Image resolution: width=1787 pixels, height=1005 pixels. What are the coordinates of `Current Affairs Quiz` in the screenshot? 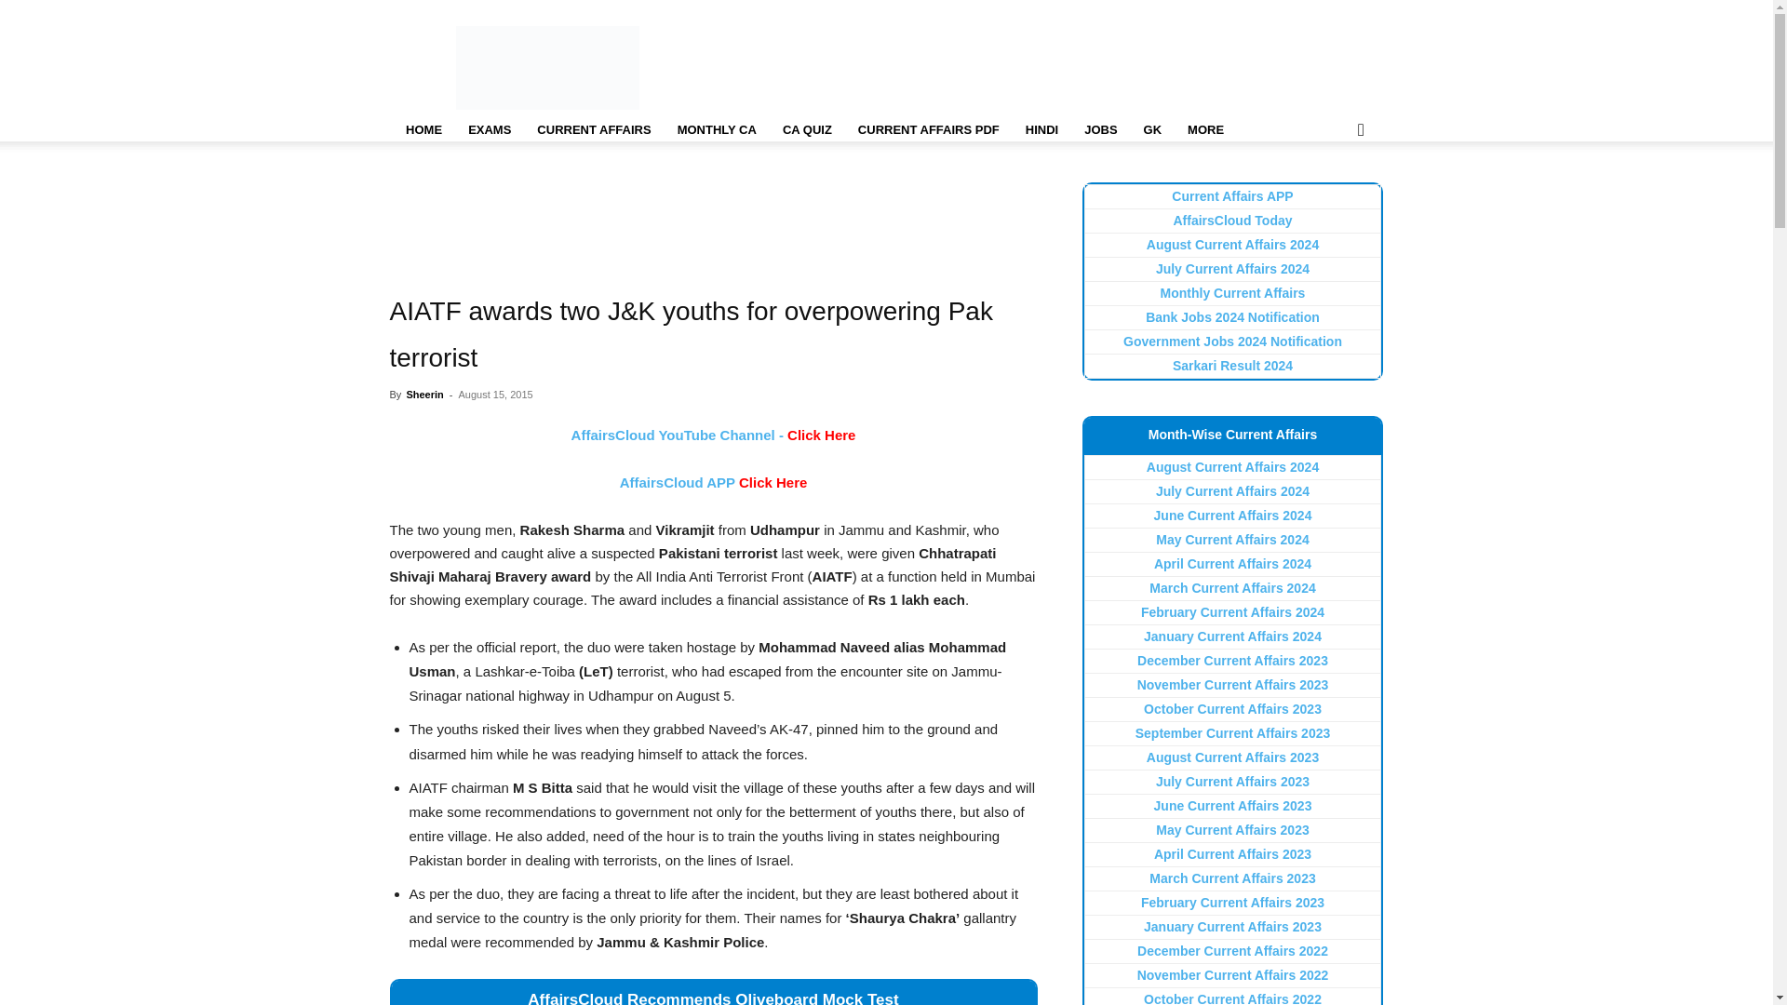 It's located at (808, 130).